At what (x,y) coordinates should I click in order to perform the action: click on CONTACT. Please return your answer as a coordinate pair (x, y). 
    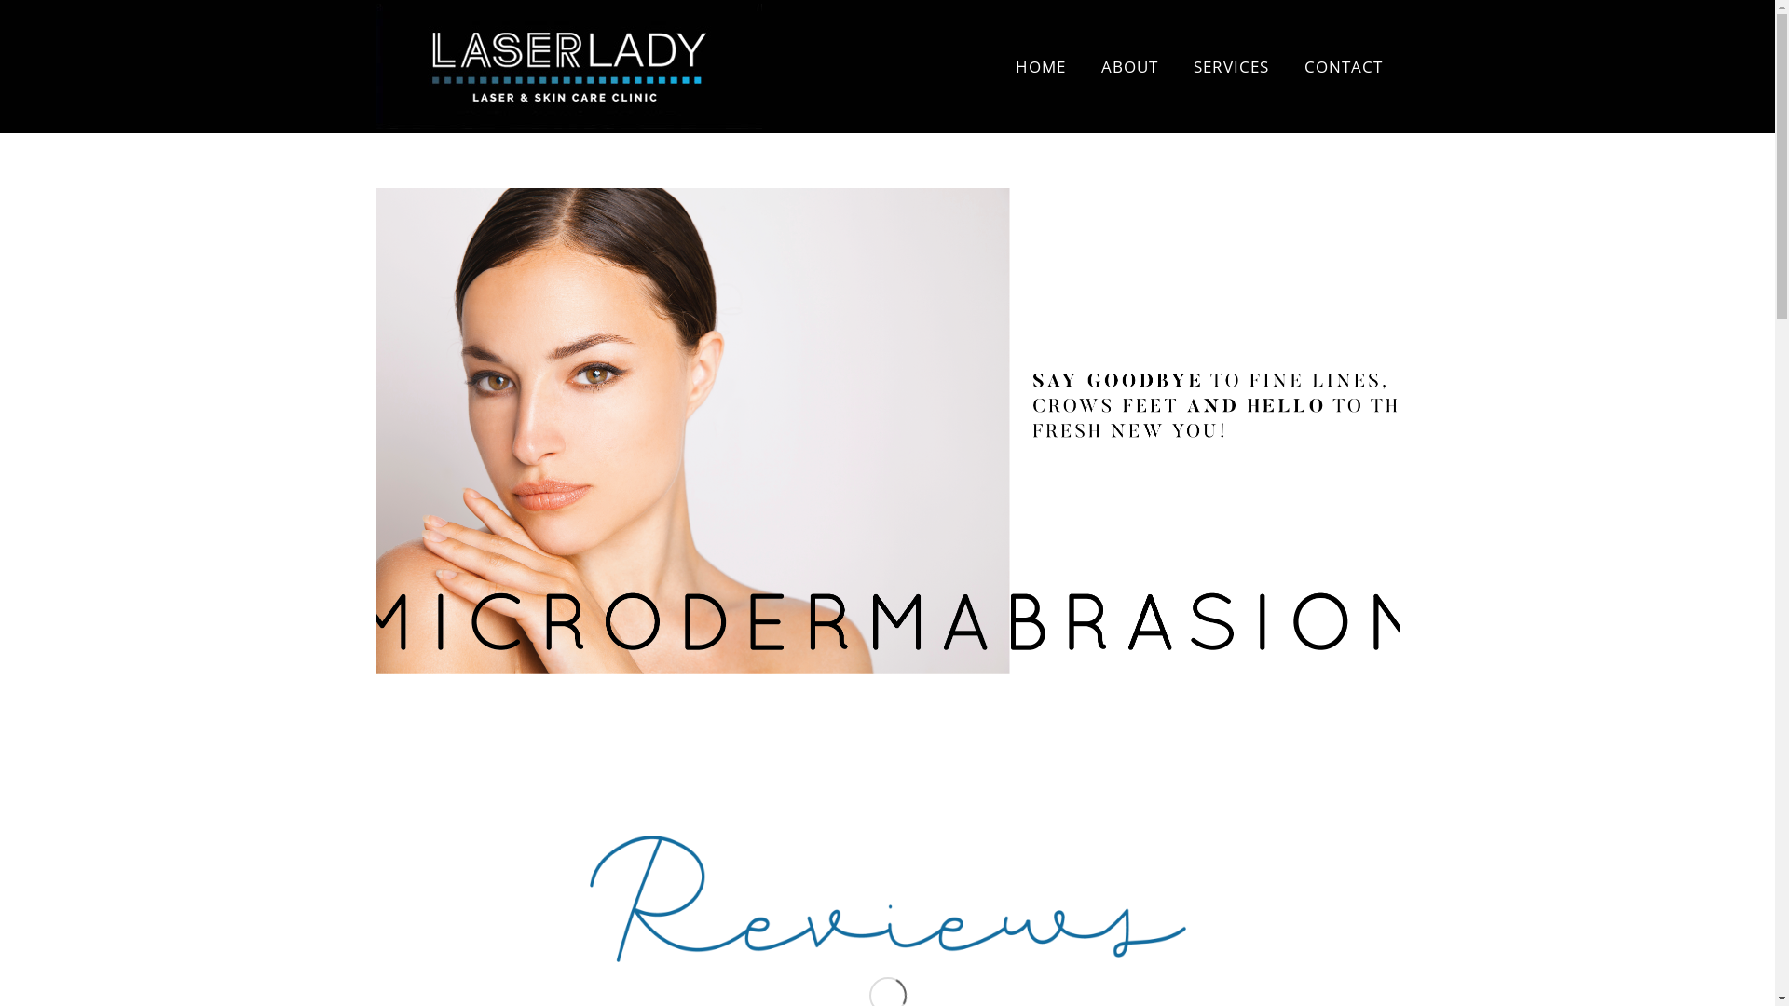
    Looking at the image, I should click on (1343, 67).